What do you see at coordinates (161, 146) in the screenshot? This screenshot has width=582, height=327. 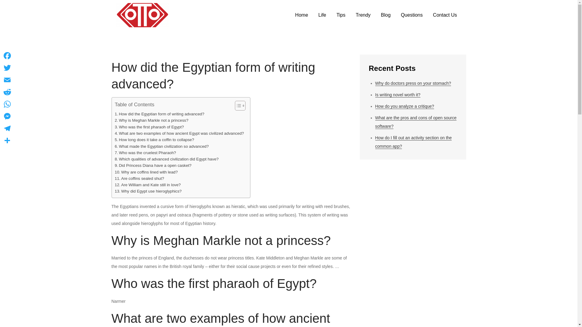 I see `What made the Egyptian civilization so advanced?` at bounding box center [161, 146].